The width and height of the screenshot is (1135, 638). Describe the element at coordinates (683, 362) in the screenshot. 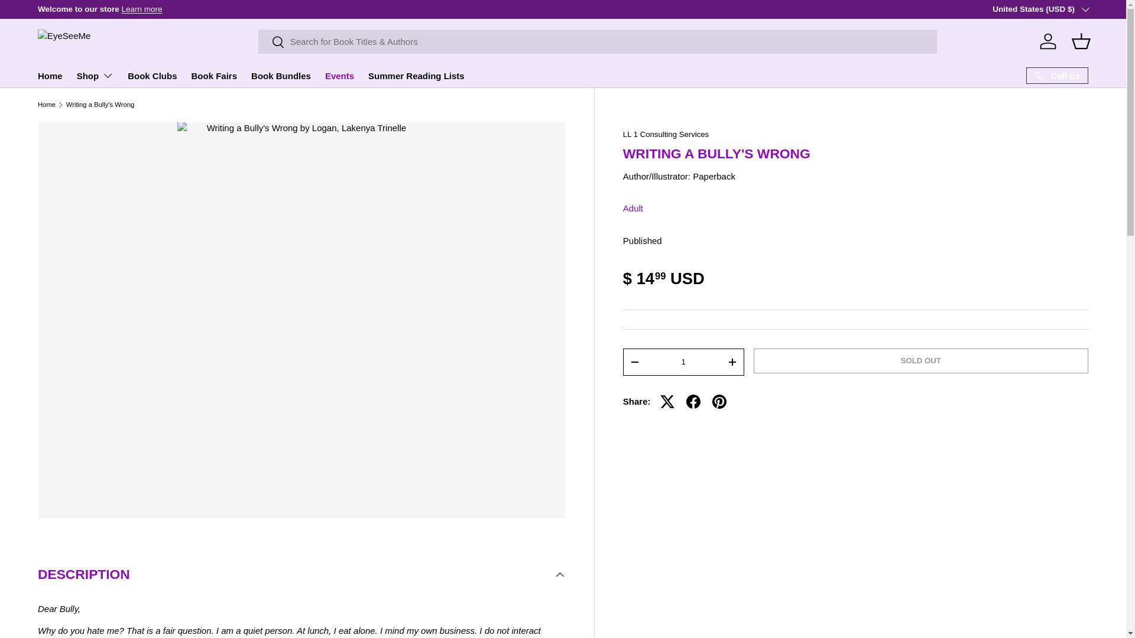

I see `1` at that location.